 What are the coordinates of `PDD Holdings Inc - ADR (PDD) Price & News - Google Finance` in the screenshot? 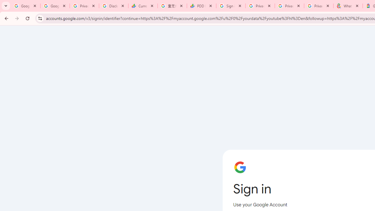 It's located at (202, 6).